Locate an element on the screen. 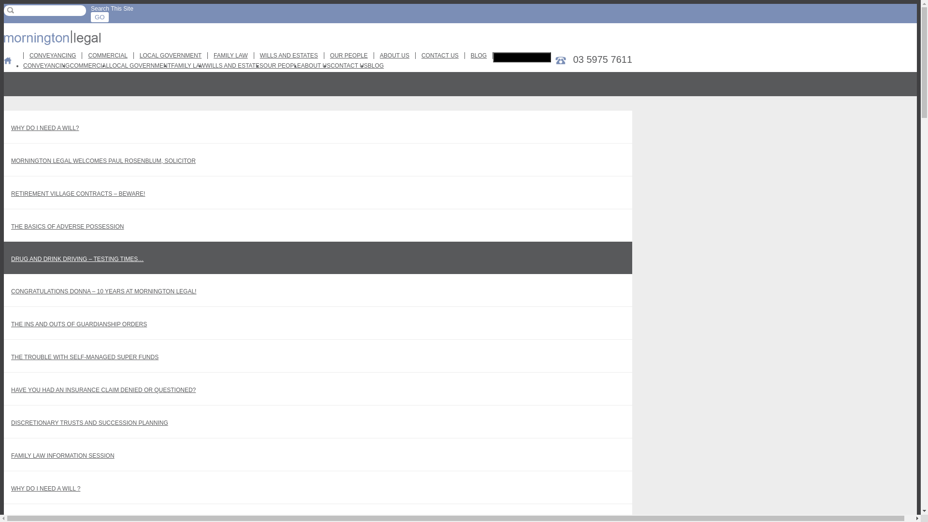 This screenshot has width=928, height=522. MORNINGTON LEGAL WELCOMES PAUL ROSENBLUM, SOLICITOR is located at coordinates (318, 159).